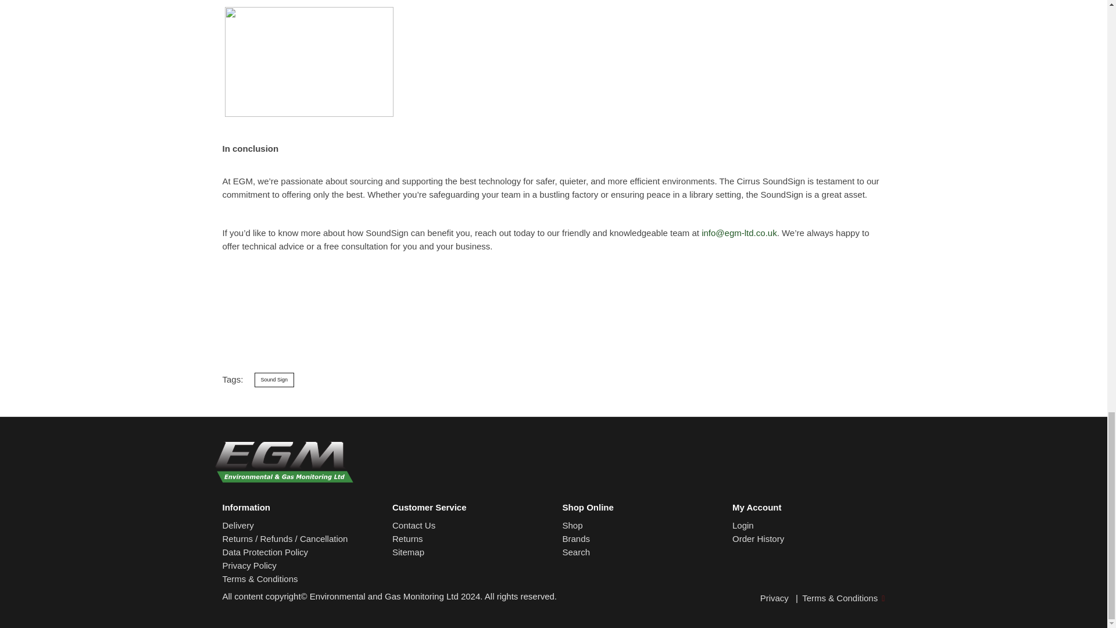 The image size is (1116, 628). What do you see at coordinates (274, 380) in the screenshot?
I see `Sound Sign` at bounding box center [274, 380].